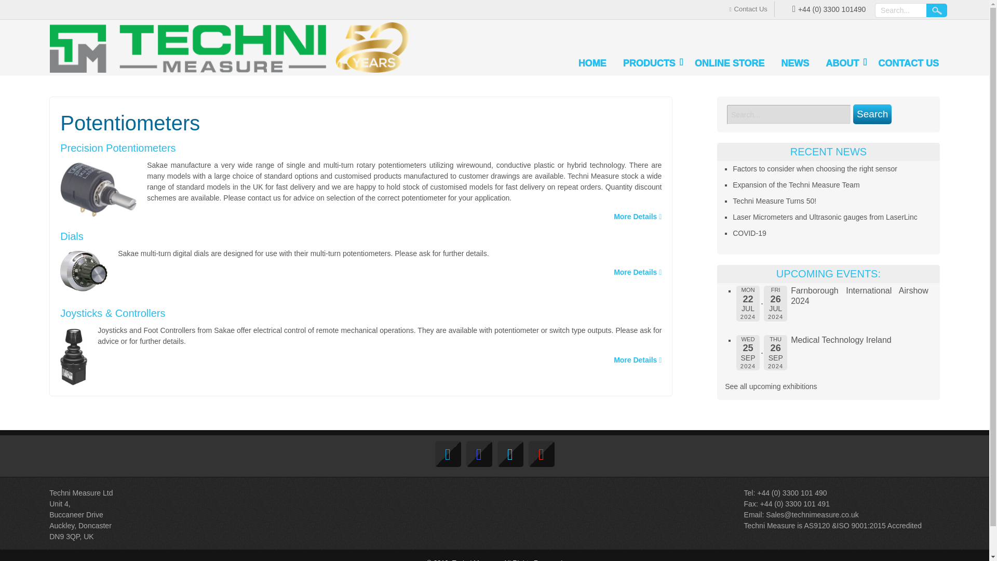 This screenshot has height=561, width=997. I want to click on More Details, so click(638, 272).